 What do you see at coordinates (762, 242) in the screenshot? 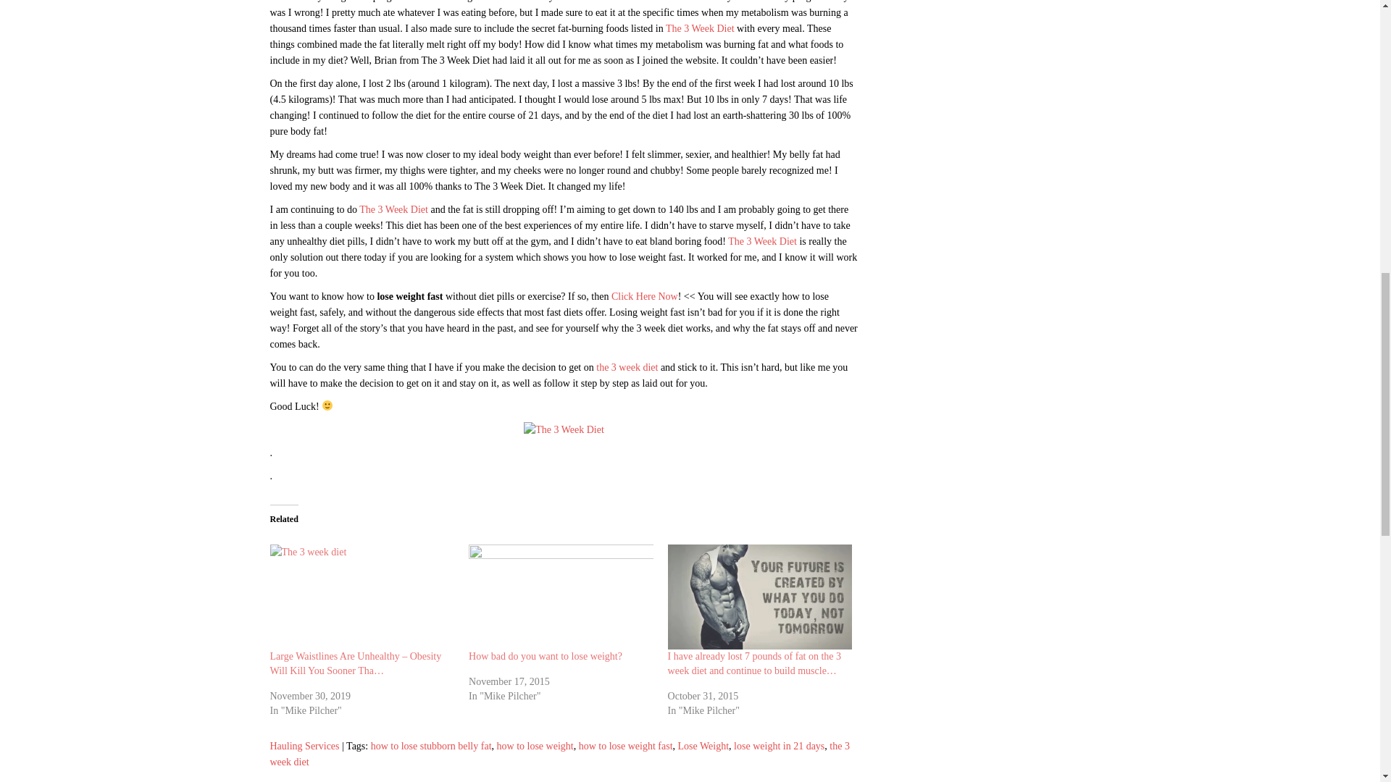
I see `The 3 Week Diet` at bounding box center [762, 242].